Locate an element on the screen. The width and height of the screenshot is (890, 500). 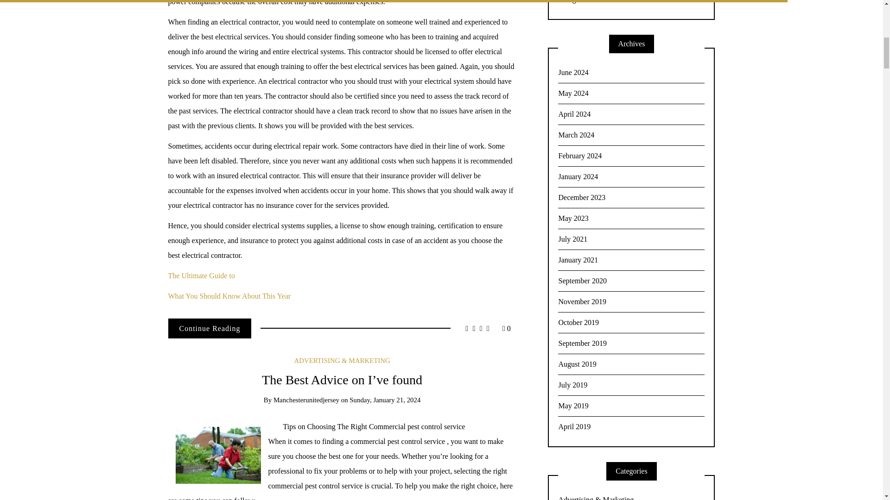
Learning The Secrets About is located at coordinates (210, 328).